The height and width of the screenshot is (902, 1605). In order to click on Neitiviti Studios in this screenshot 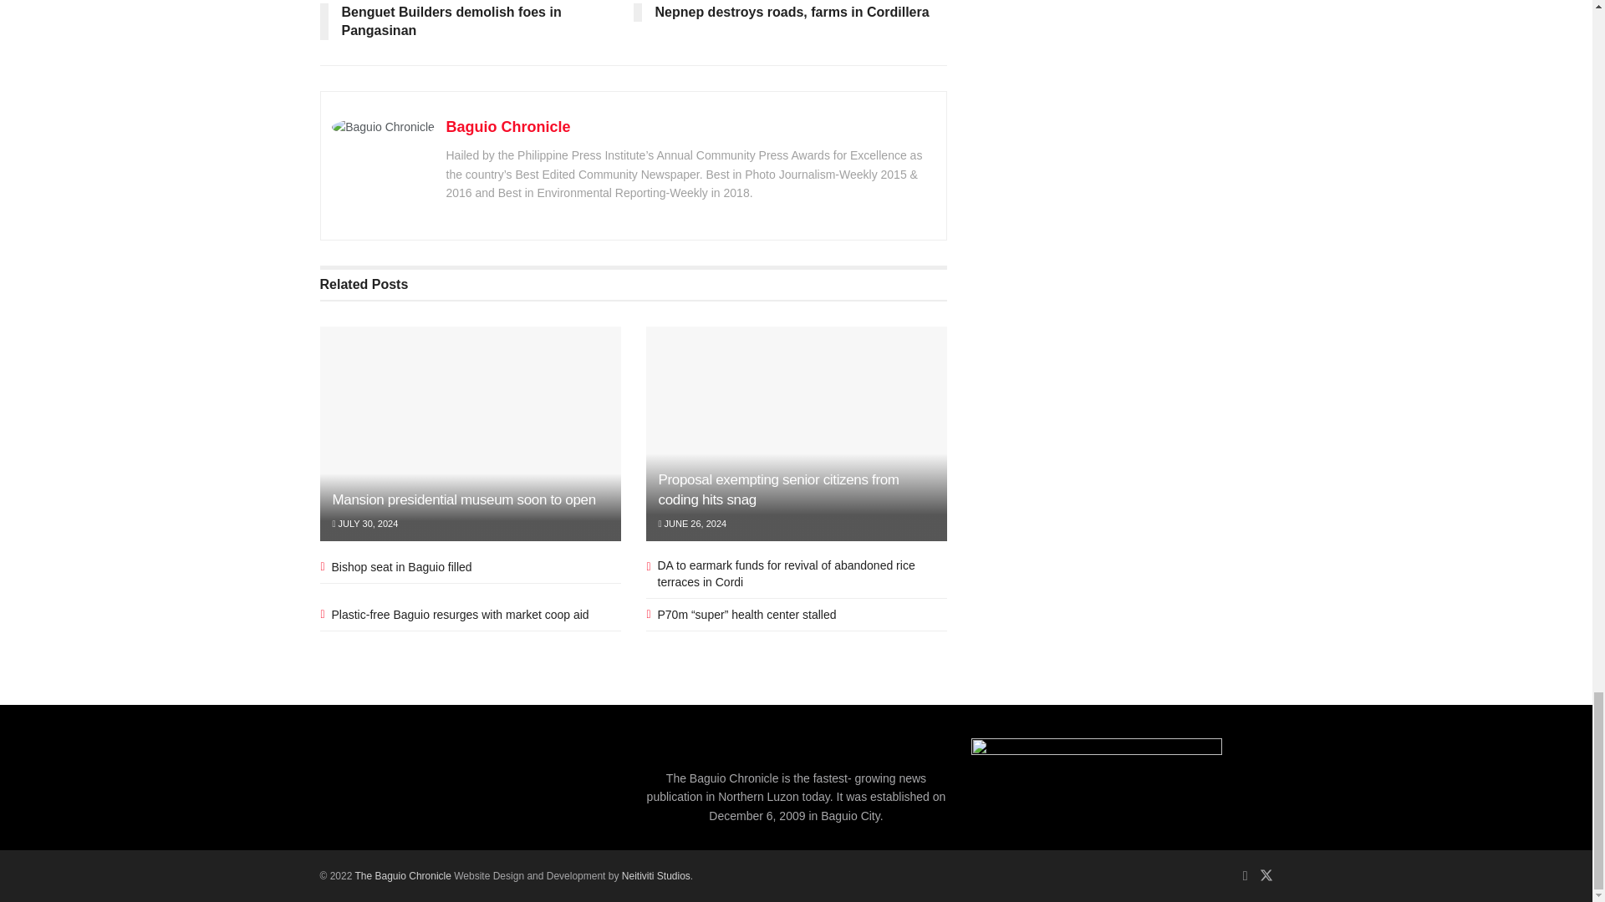, I will do `click(655, 876)`.